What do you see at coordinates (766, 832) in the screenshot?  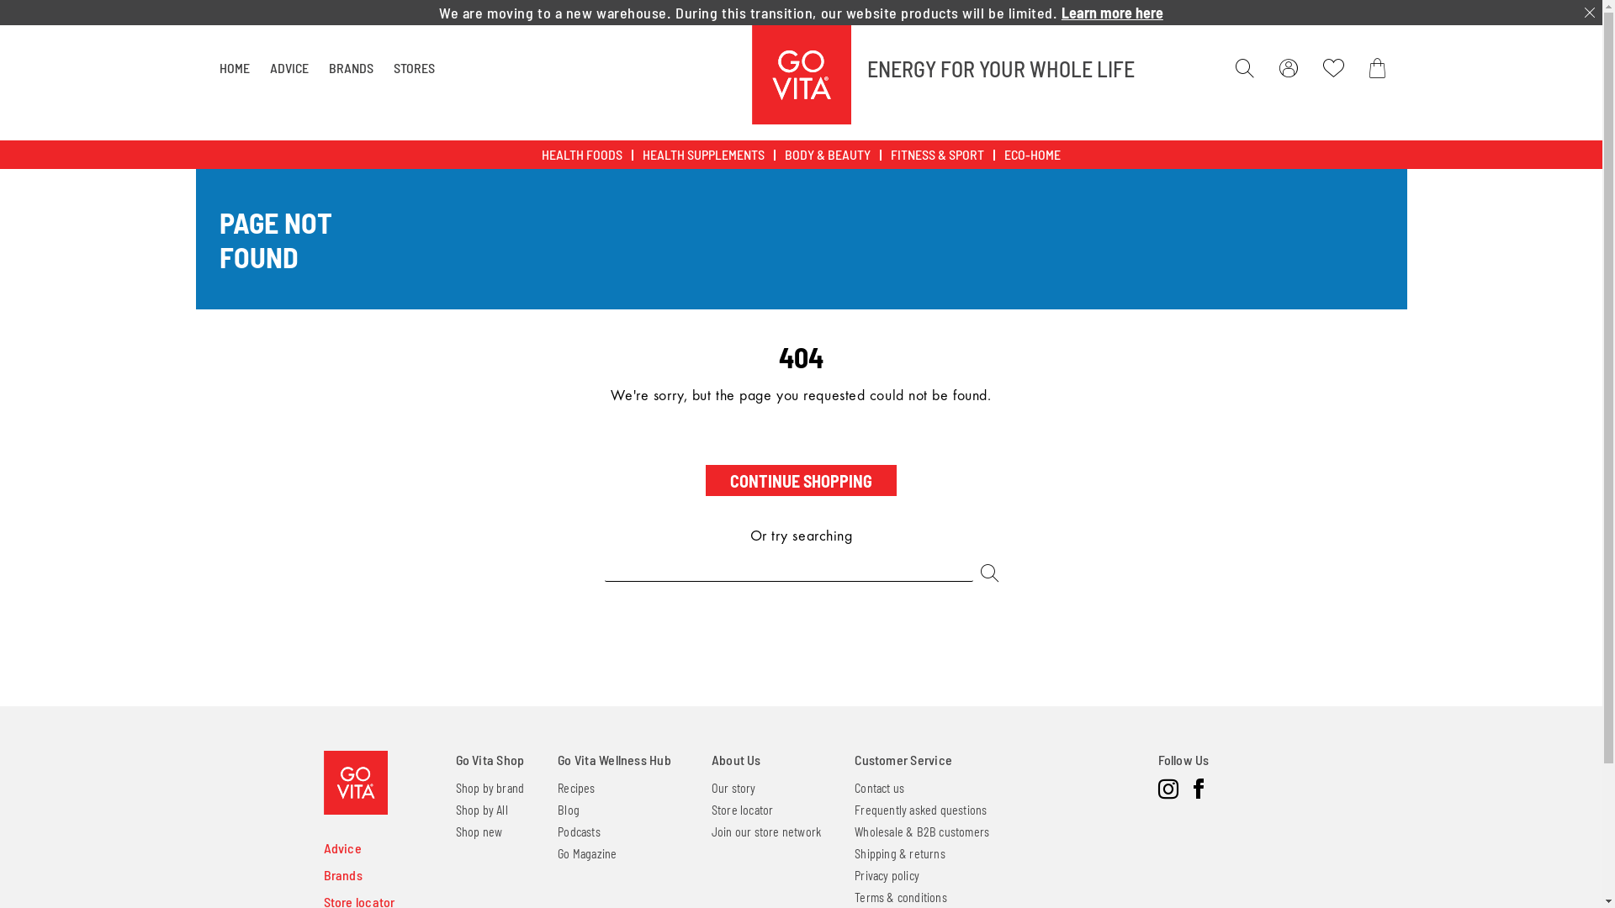 I see `Join our store network` at bounding box center [766, 832].